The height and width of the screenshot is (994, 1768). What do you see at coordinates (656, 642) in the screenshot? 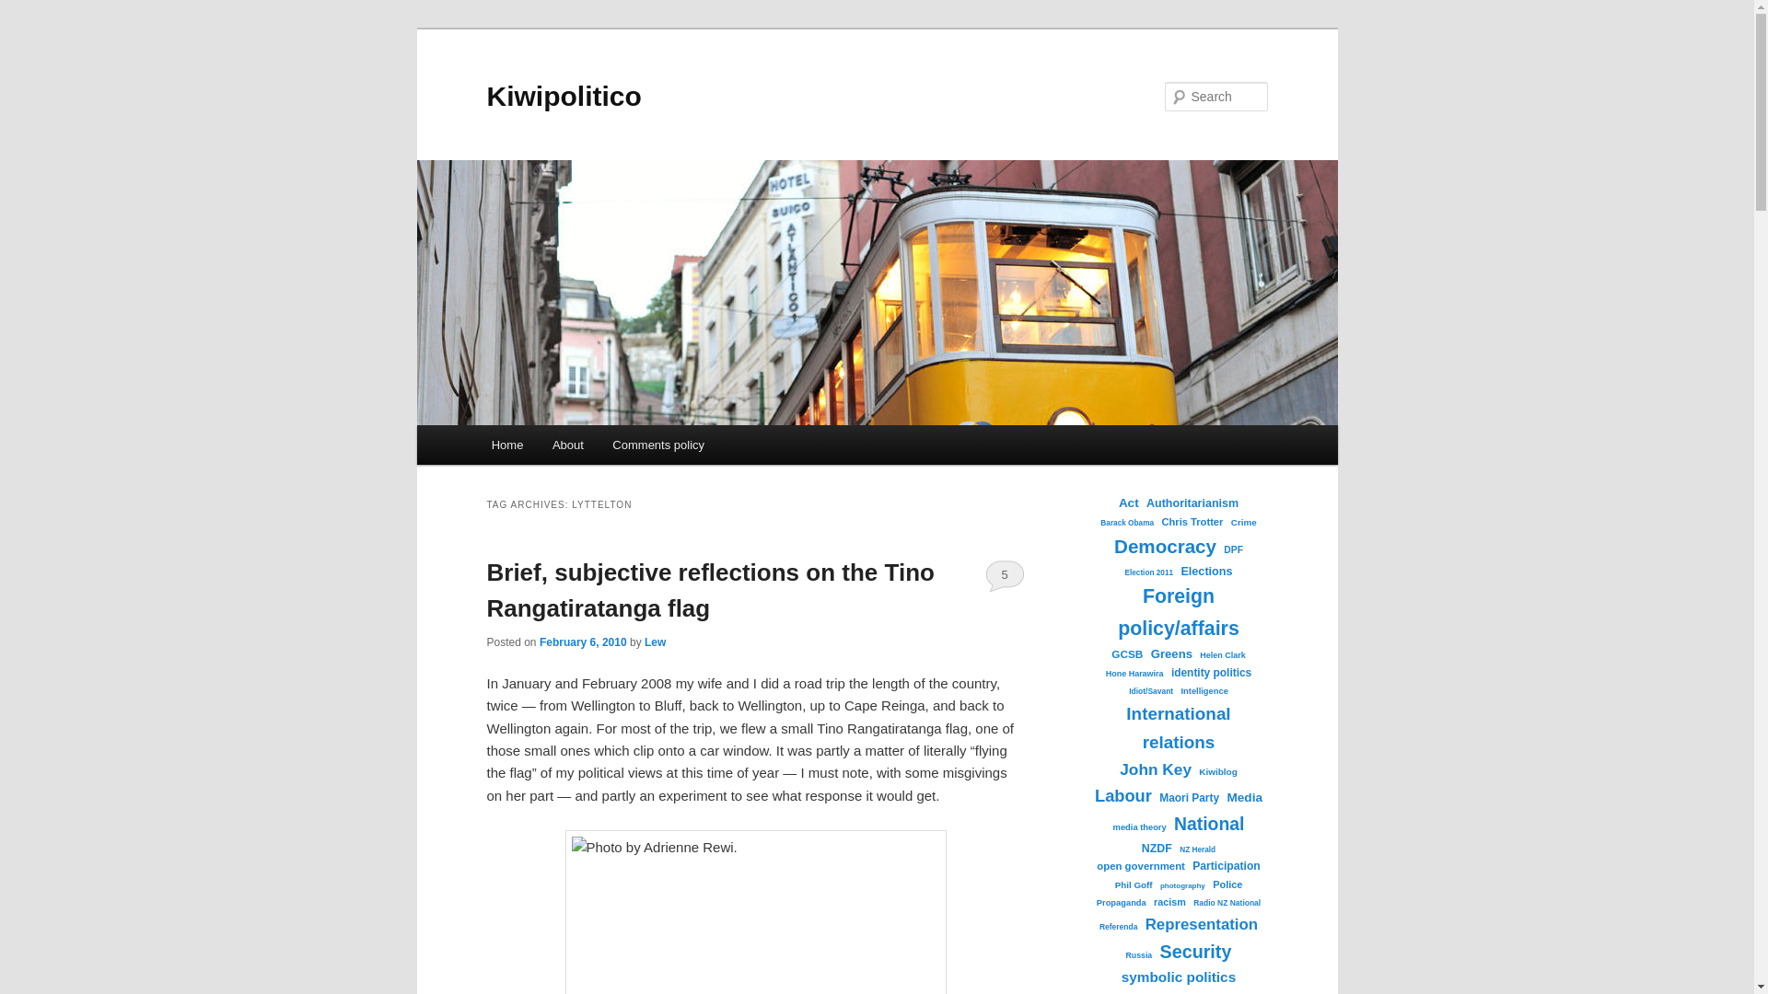
I see `View all posts by Lew` at bounding box center [656, 642].